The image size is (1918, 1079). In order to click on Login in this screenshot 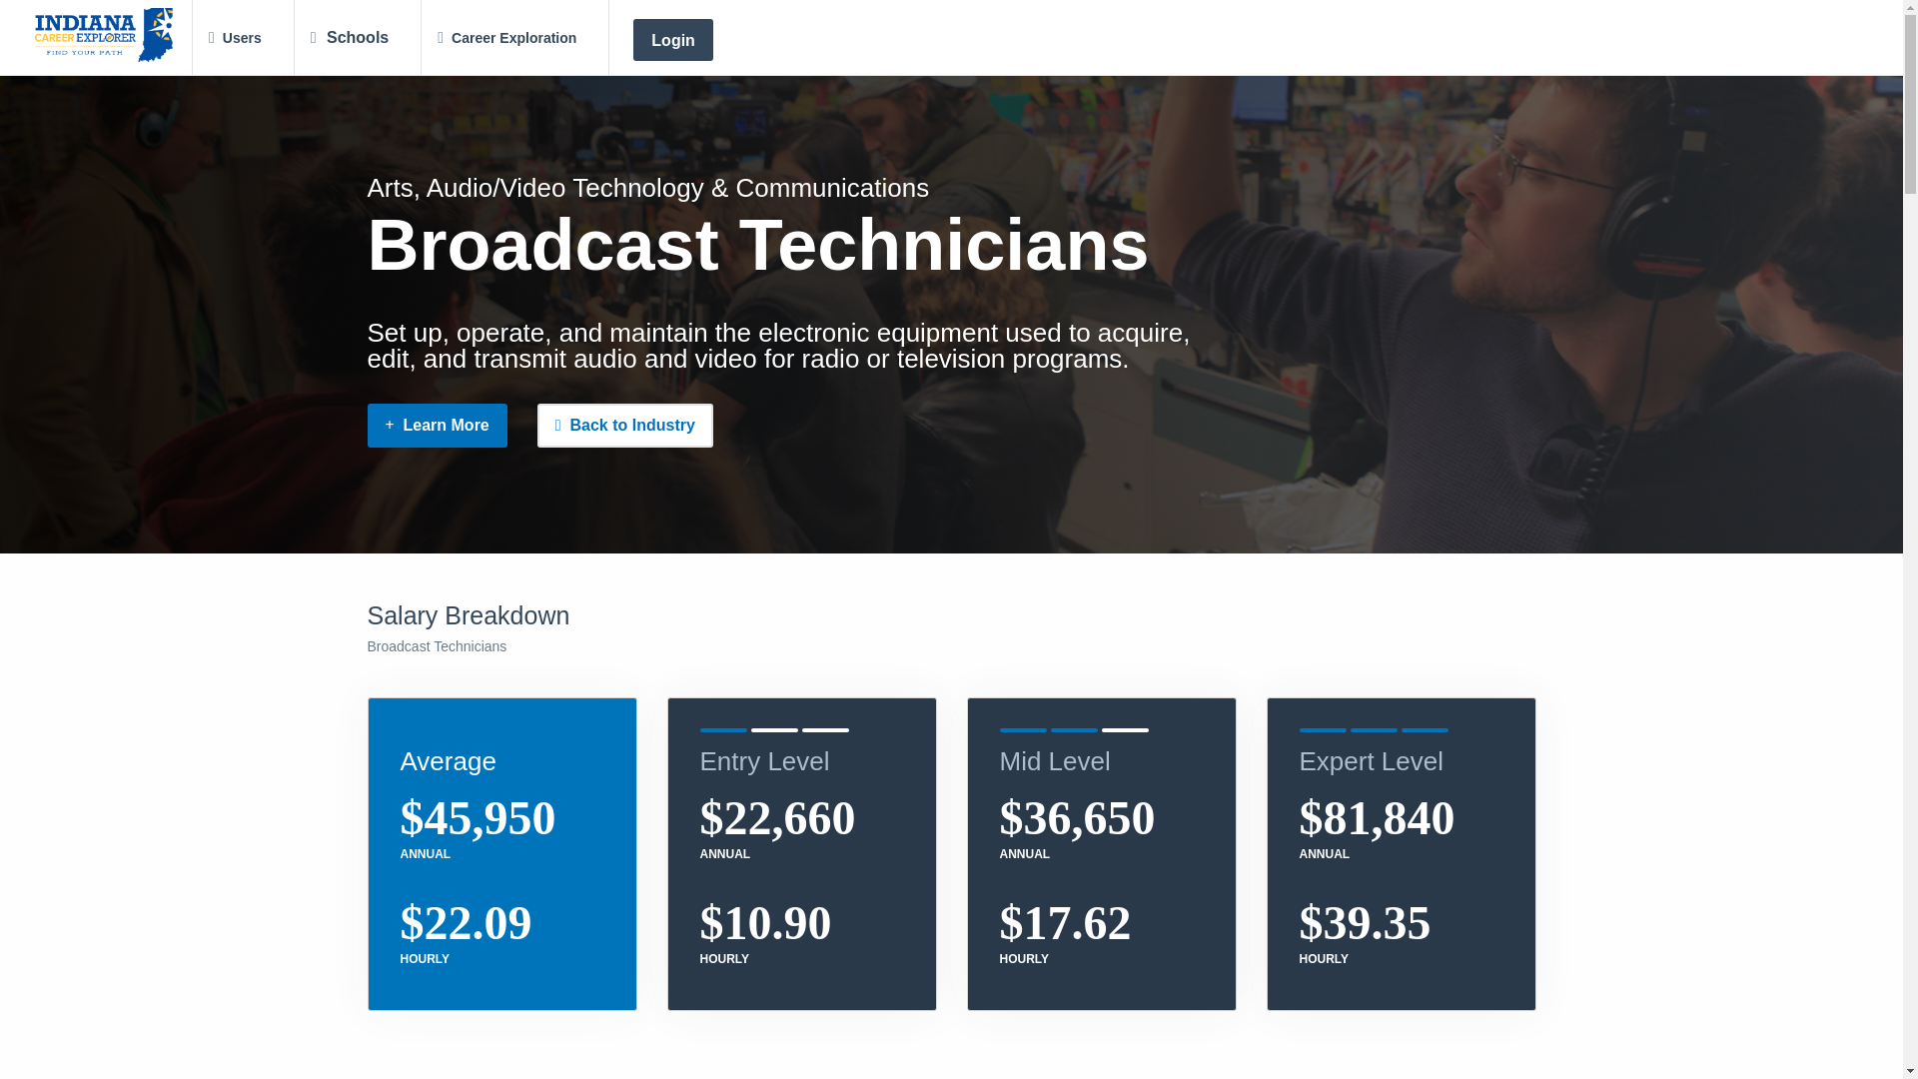, I will do `click(673, 40)`.